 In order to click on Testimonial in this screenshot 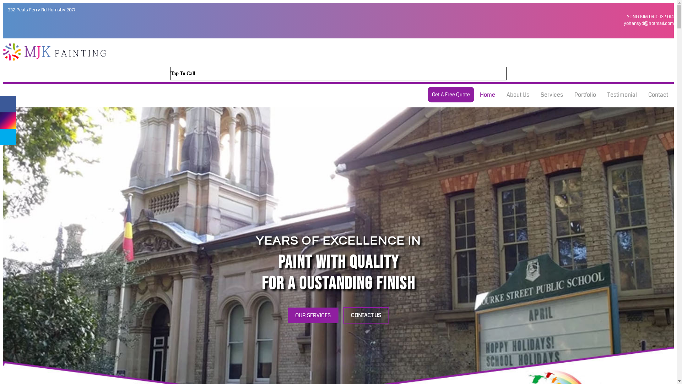, I will do `click(622, 95)`.